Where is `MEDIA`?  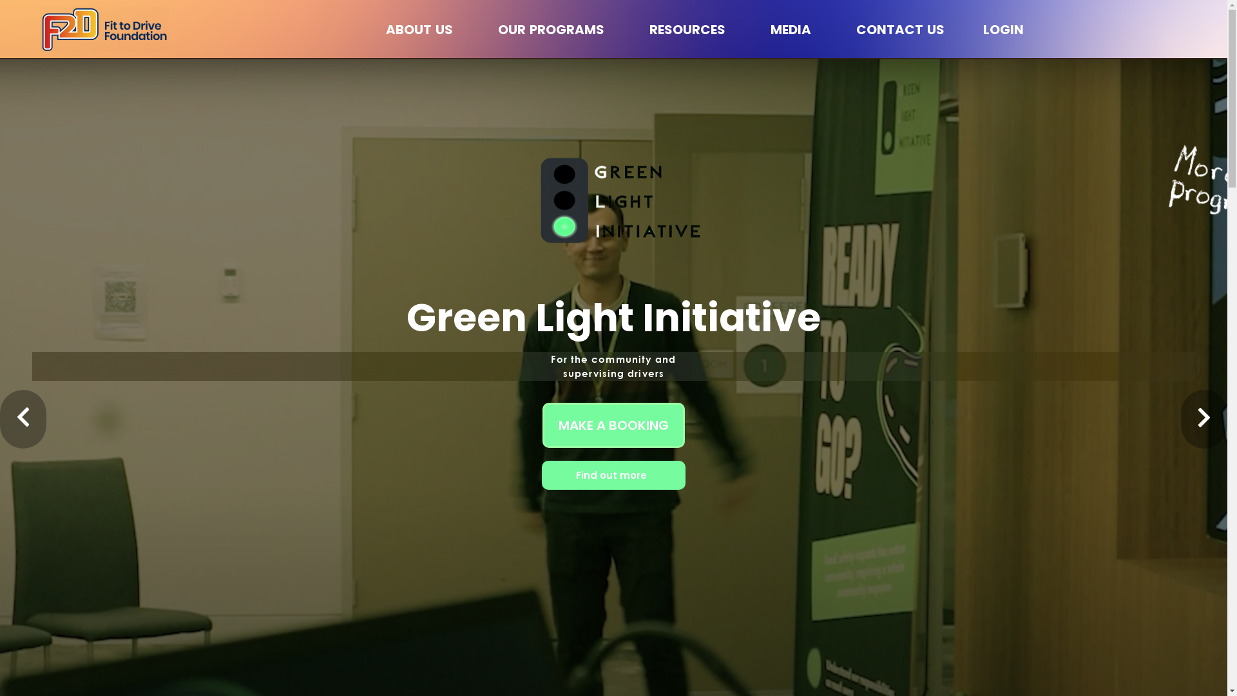 MEDIA is located at coordinates (794, 30).